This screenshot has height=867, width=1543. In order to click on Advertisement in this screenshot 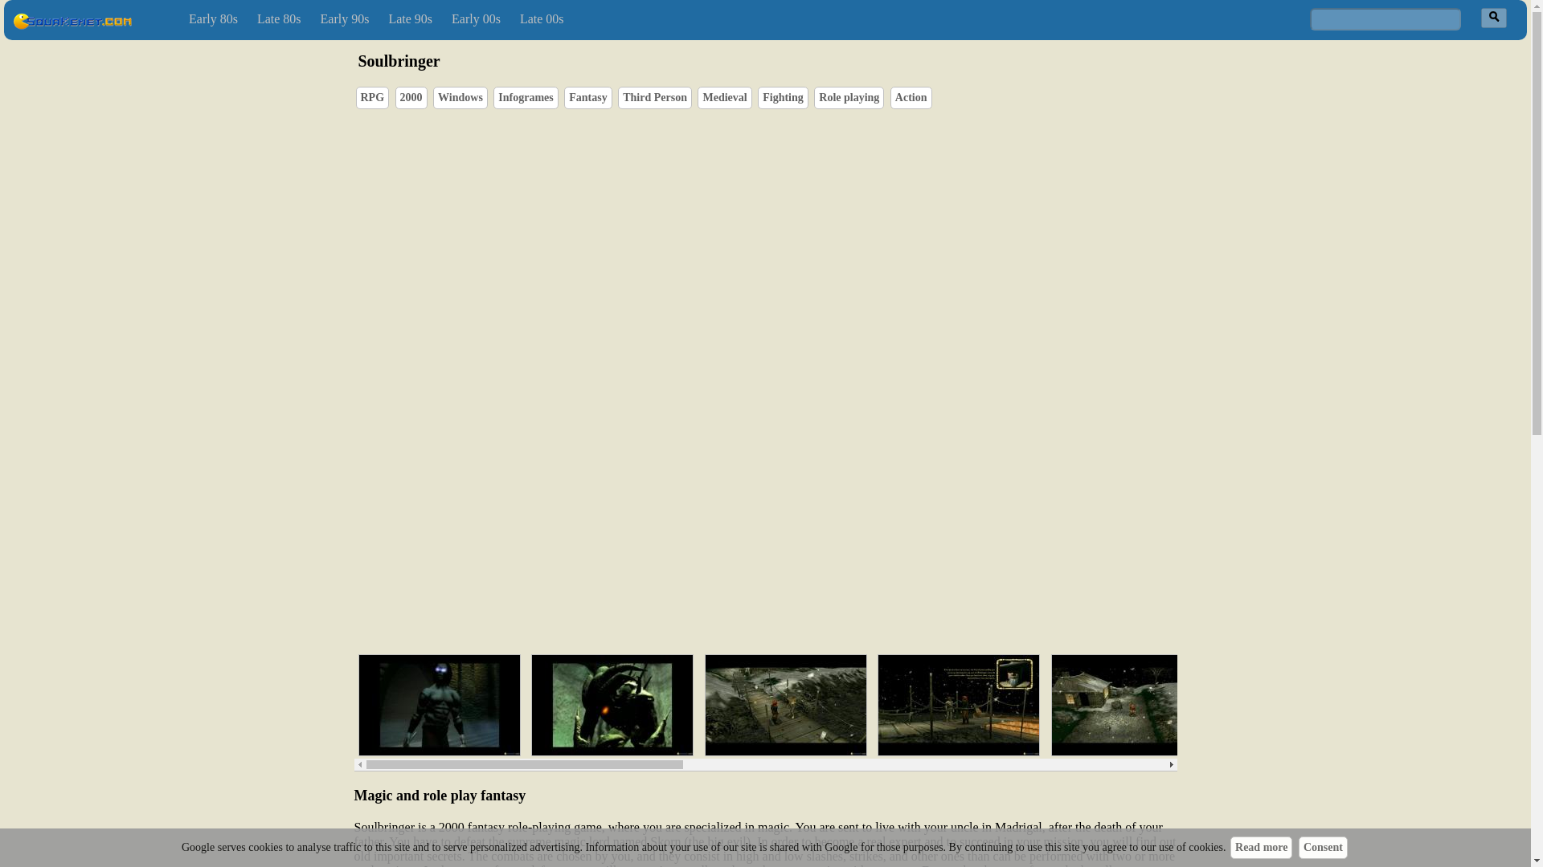, I will do `click(812, 565)`.